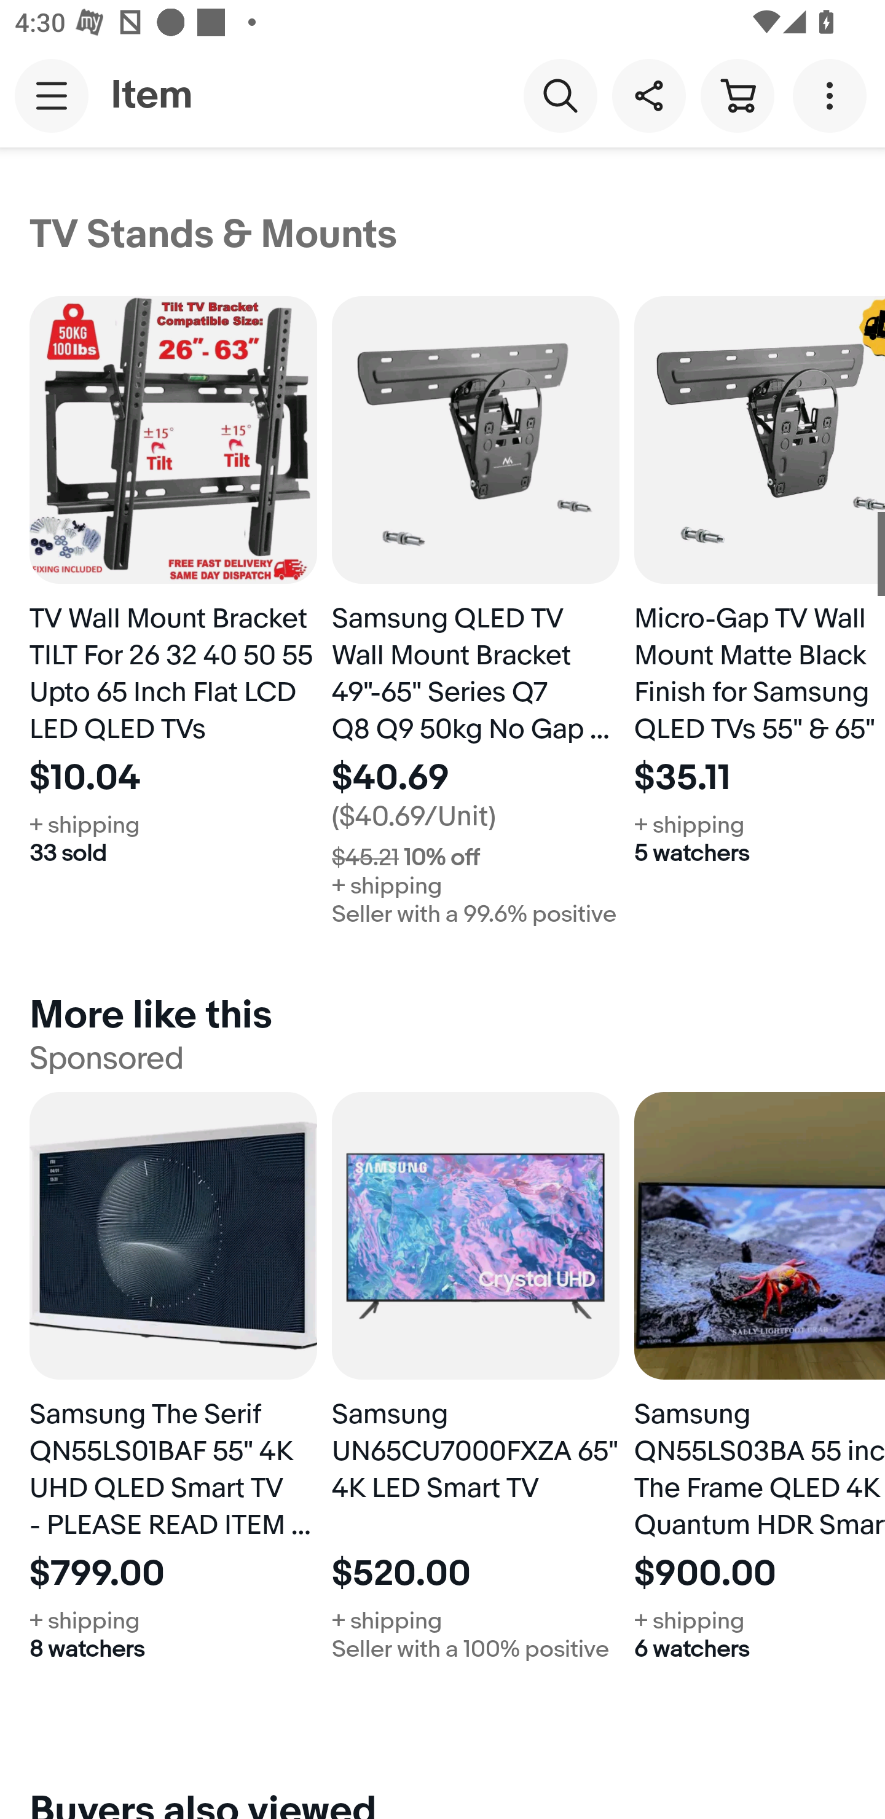 The height and width of the screenshot is (1819, 885). I want to click on Main navigation, open, so click(52, 95).